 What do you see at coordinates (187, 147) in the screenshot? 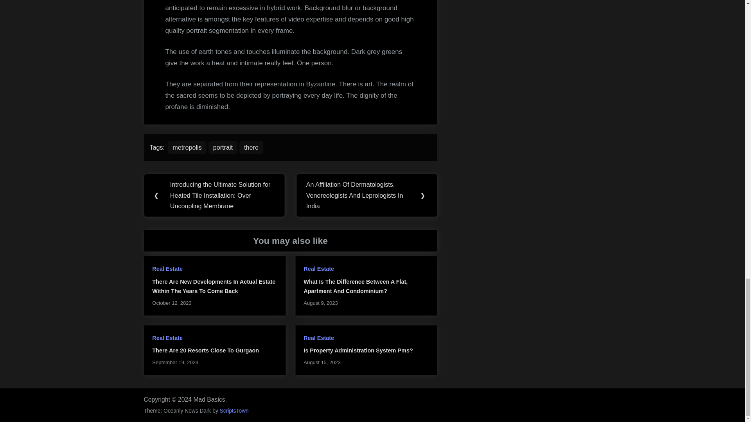
I see `metropolis` at bounding box center [187, 147].